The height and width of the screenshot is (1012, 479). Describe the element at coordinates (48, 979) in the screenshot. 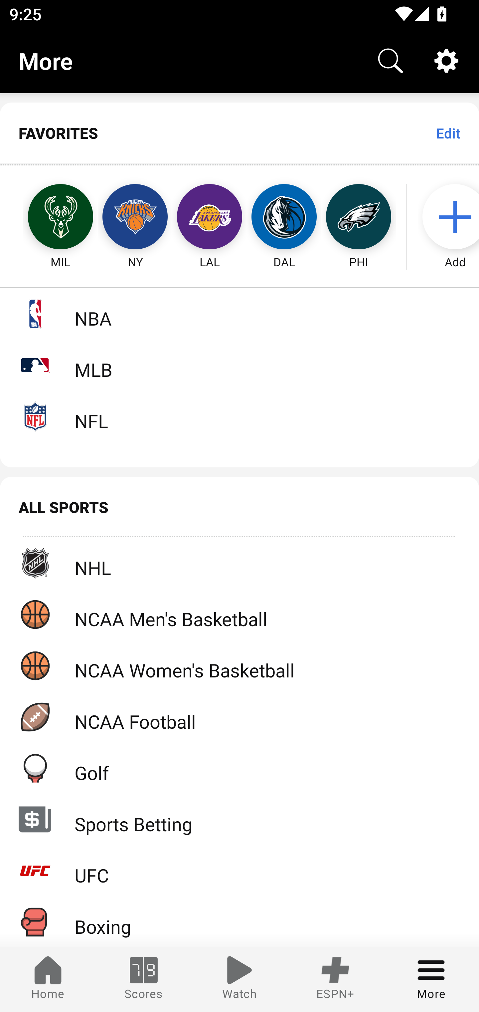

I see `Home` at that location.